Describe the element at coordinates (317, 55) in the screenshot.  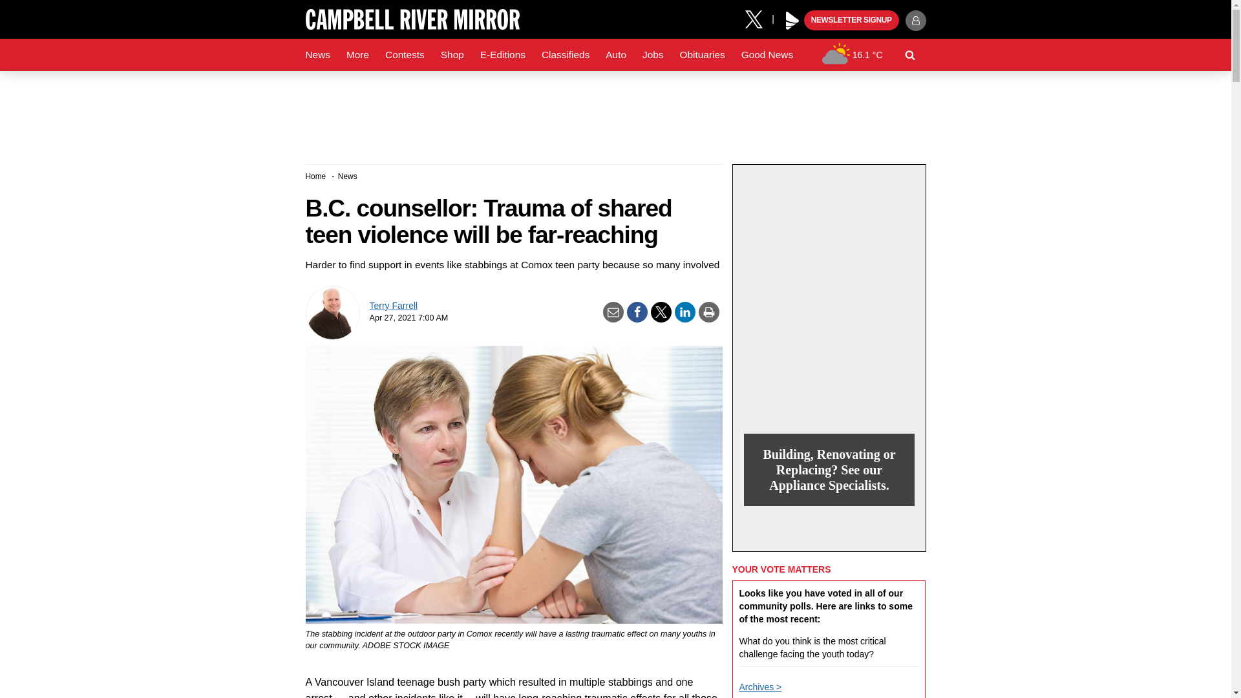
I see `News` at that location.